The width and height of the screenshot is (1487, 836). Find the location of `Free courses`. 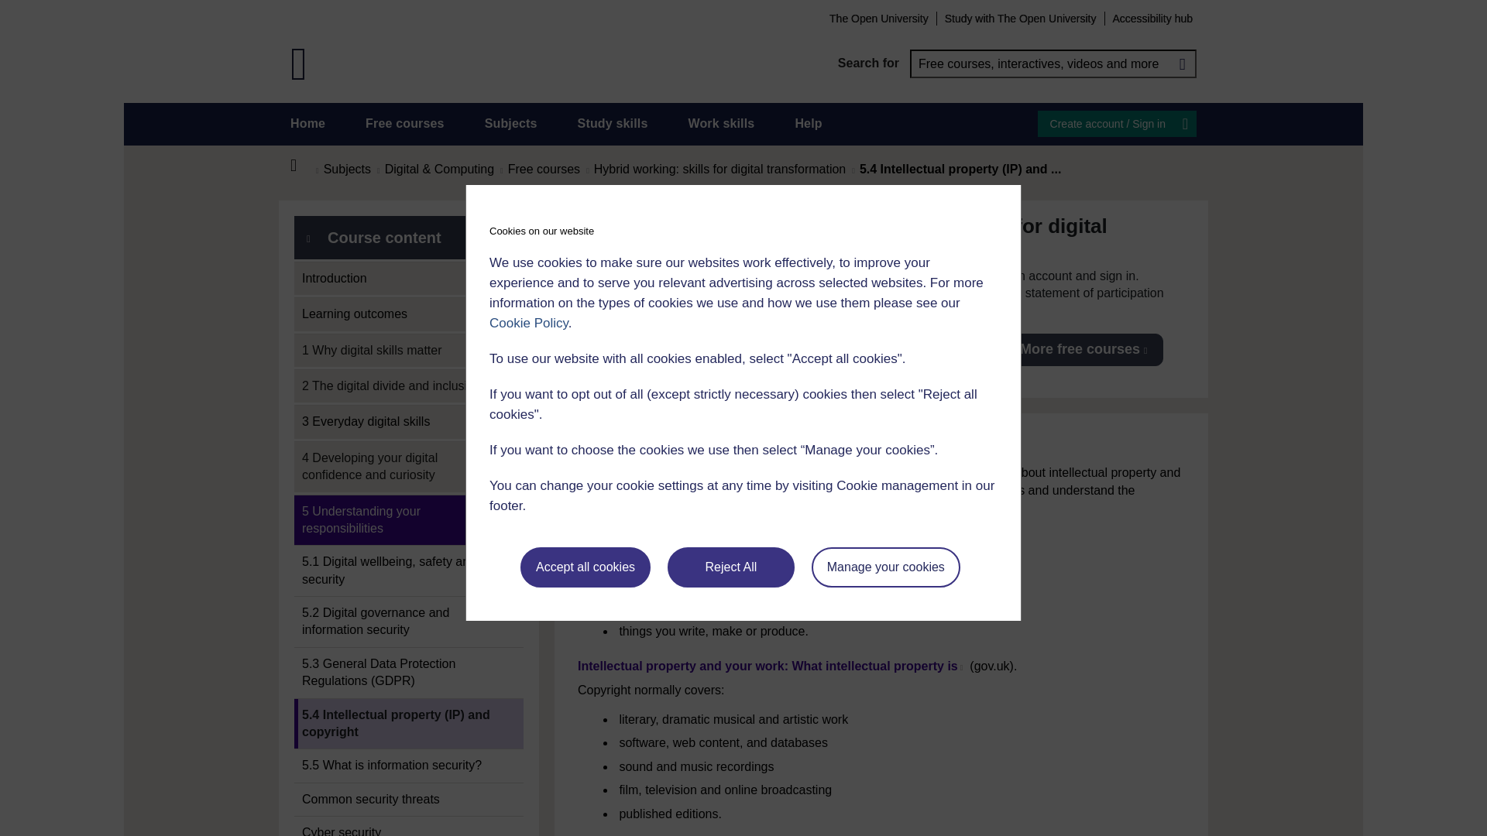

Free courses is located at coordinates (405, 124).